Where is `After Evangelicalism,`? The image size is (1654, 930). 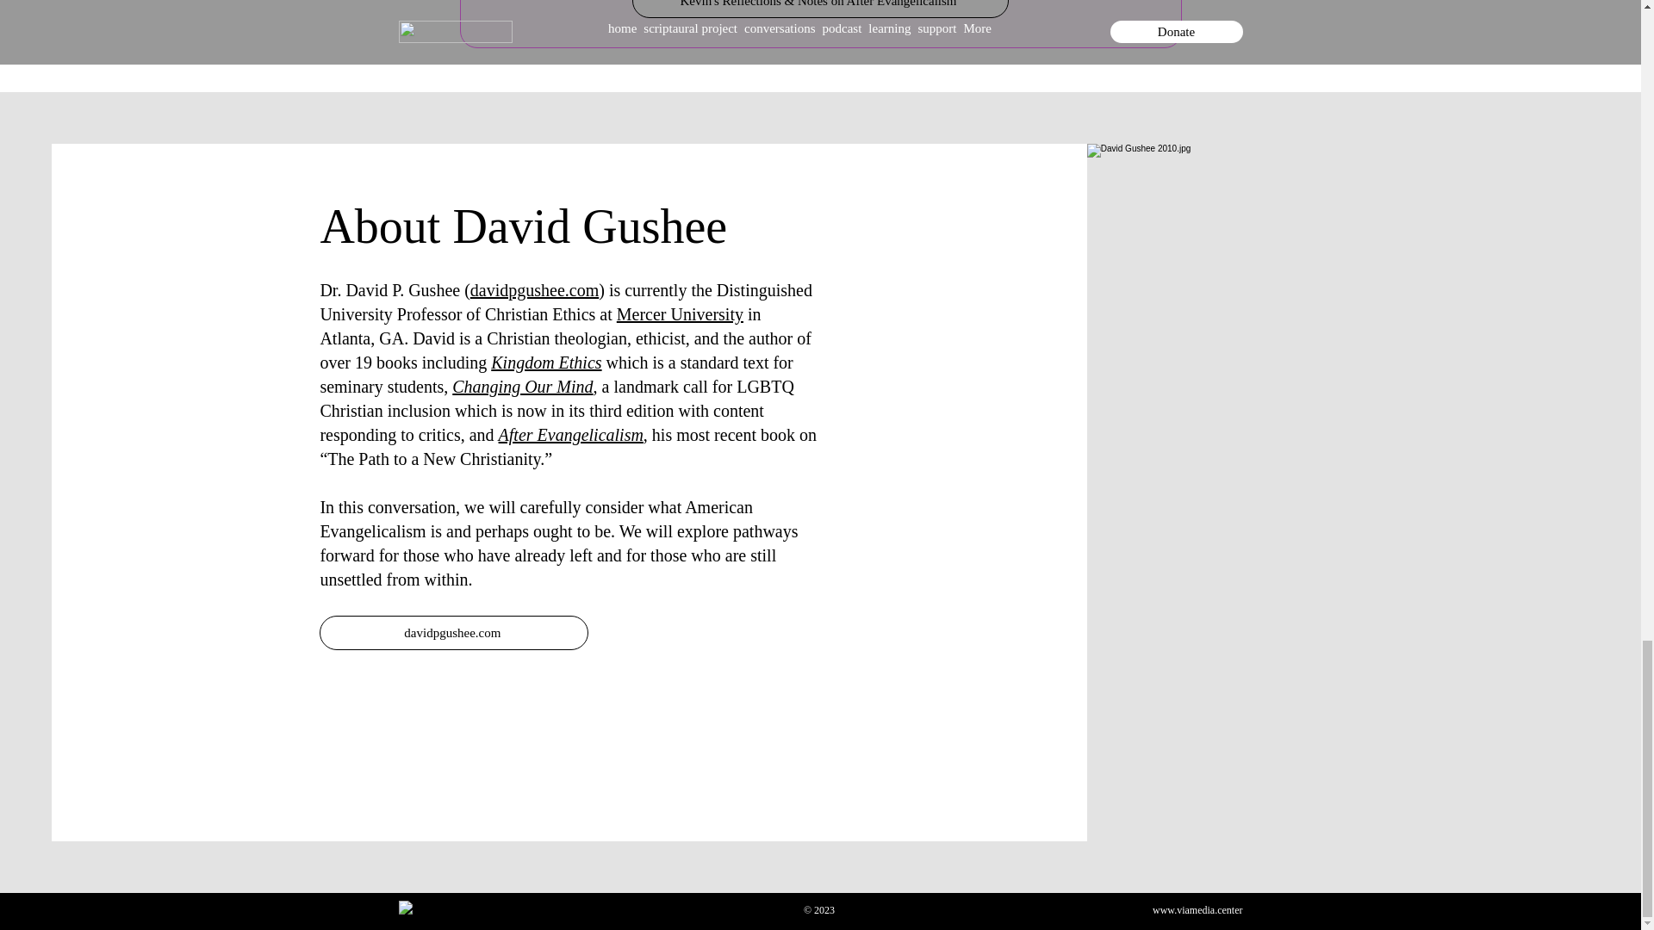 After Evangelicalism, is located at coordinates (574, 434).